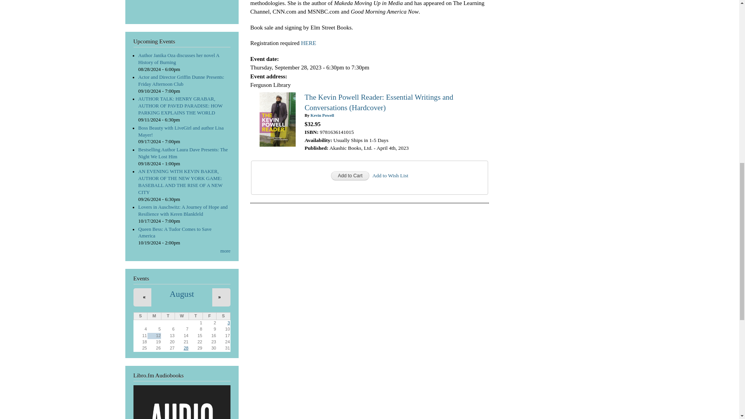  Describe the element at coordinates (322, 115) in the screenshot. I see `Kevin Powell` at that location.